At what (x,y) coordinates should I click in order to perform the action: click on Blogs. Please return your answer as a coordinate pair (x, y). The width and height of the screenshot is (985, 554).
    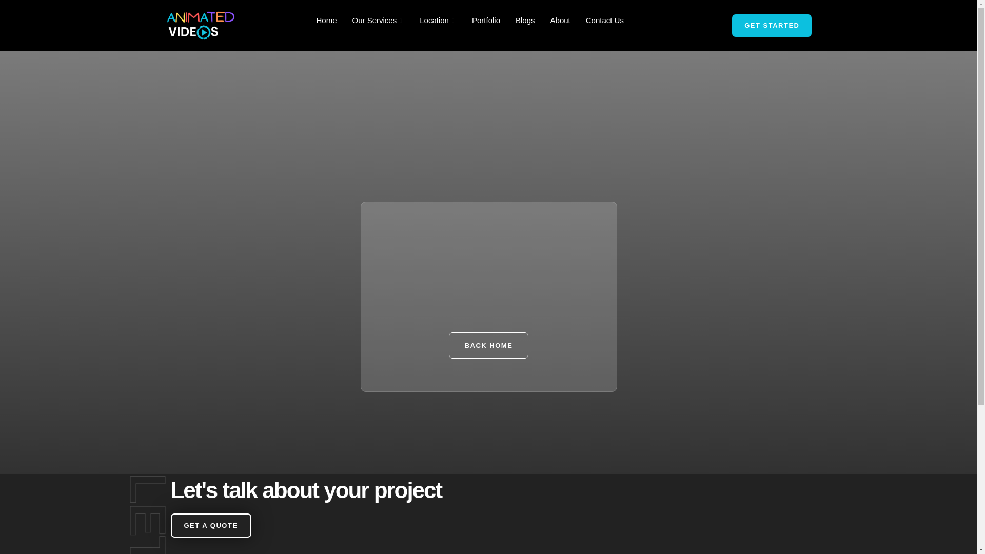
    Looking at the image, I should click on (525, 21).